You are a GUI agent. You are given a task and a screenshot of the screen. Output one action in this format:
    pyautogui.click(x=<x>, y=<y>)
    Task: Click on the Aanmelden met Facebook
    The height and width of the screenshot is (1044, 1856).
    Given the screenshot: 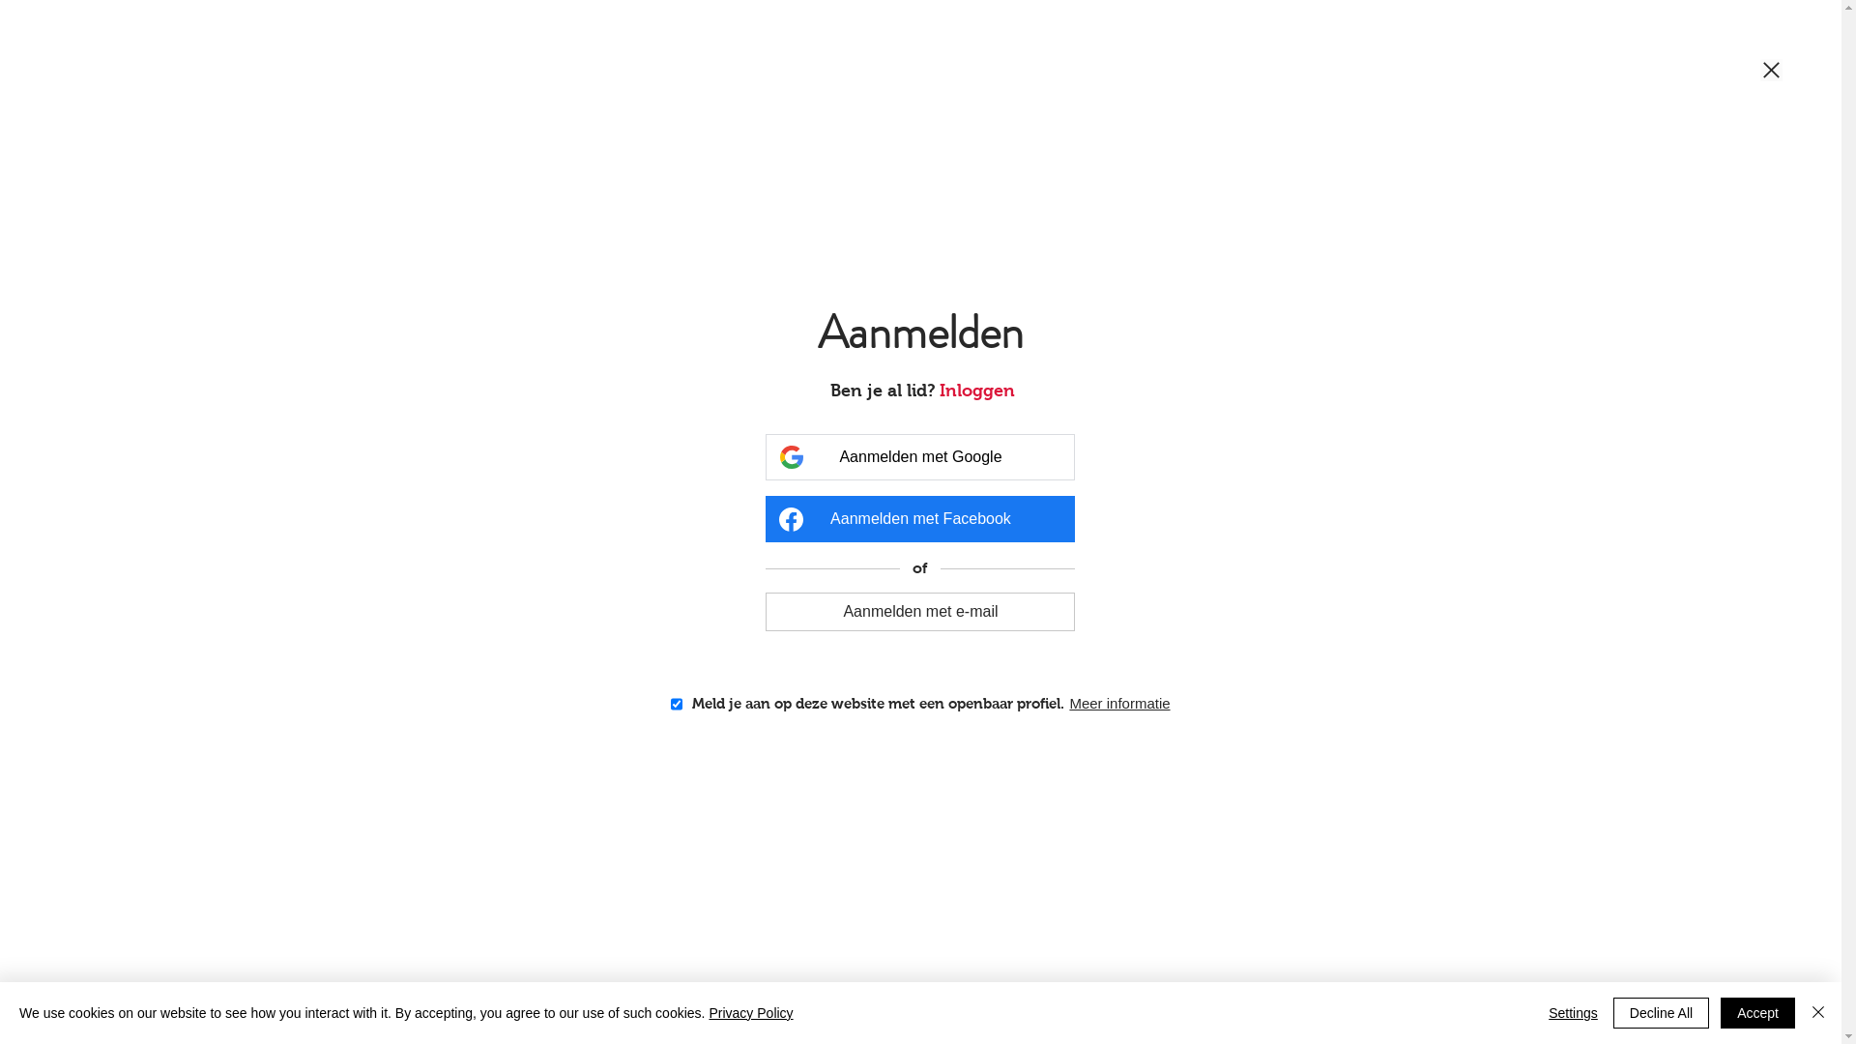 What is the action you would take?
    pyautogui.click(x=920, y=519)
    